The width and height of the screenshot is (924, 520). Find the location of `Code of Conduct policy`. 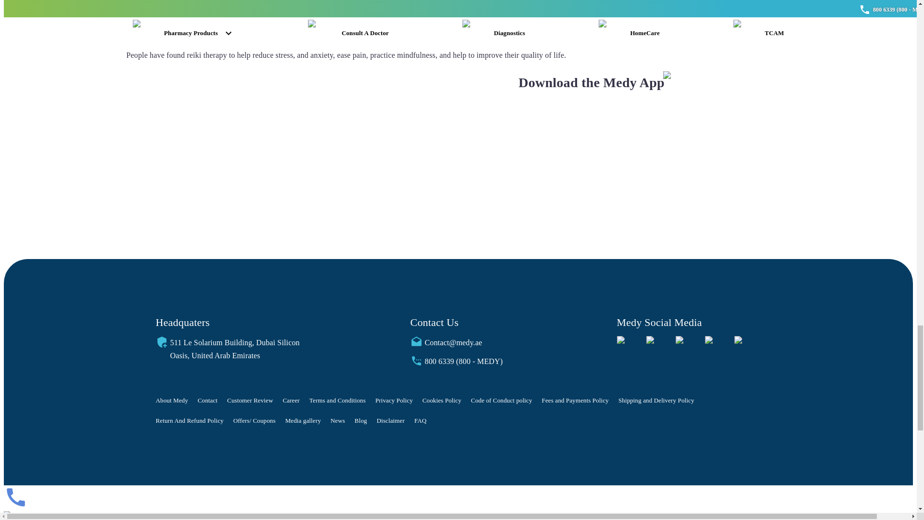

Code of Conduct policy is located at coordinates (501, 401).